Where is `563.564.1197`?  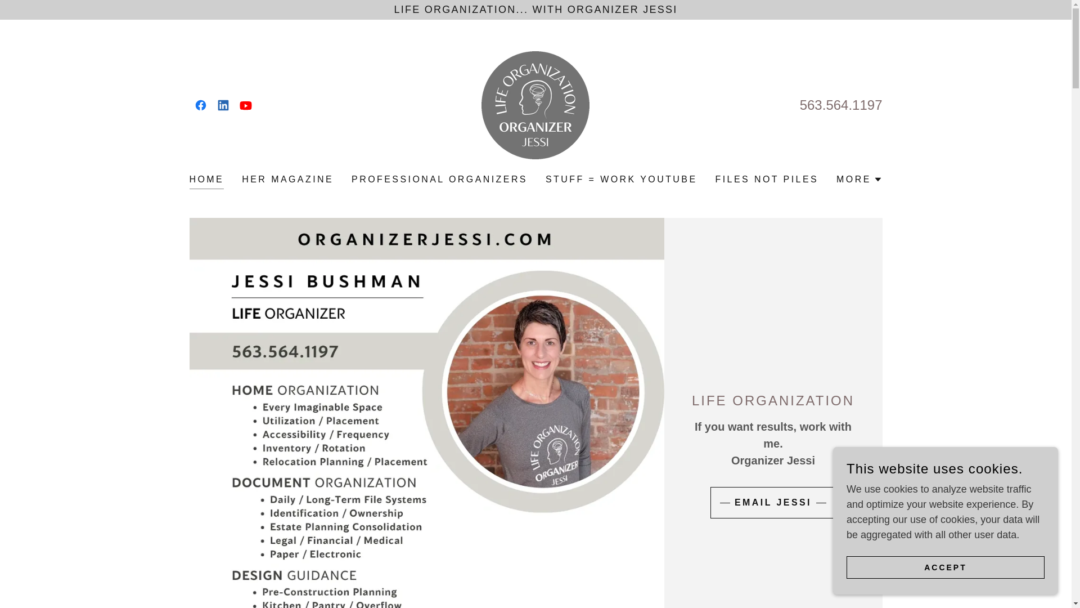 563.564.1197 is located at coordinates (841, 105).